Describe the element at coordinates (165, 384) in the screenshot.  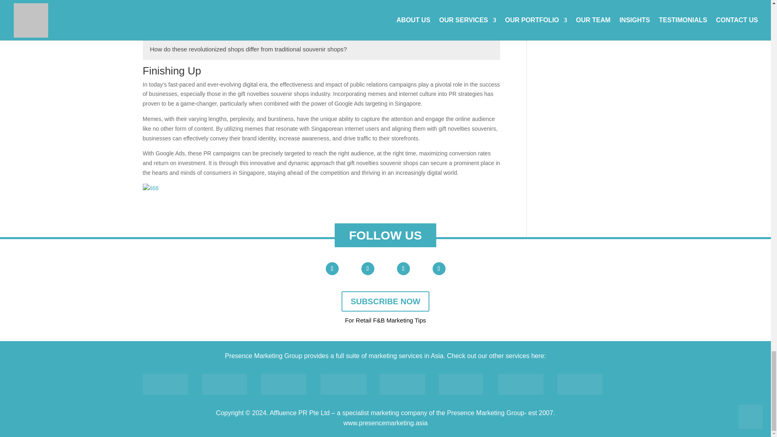
I see `Affluence PR` at that location.